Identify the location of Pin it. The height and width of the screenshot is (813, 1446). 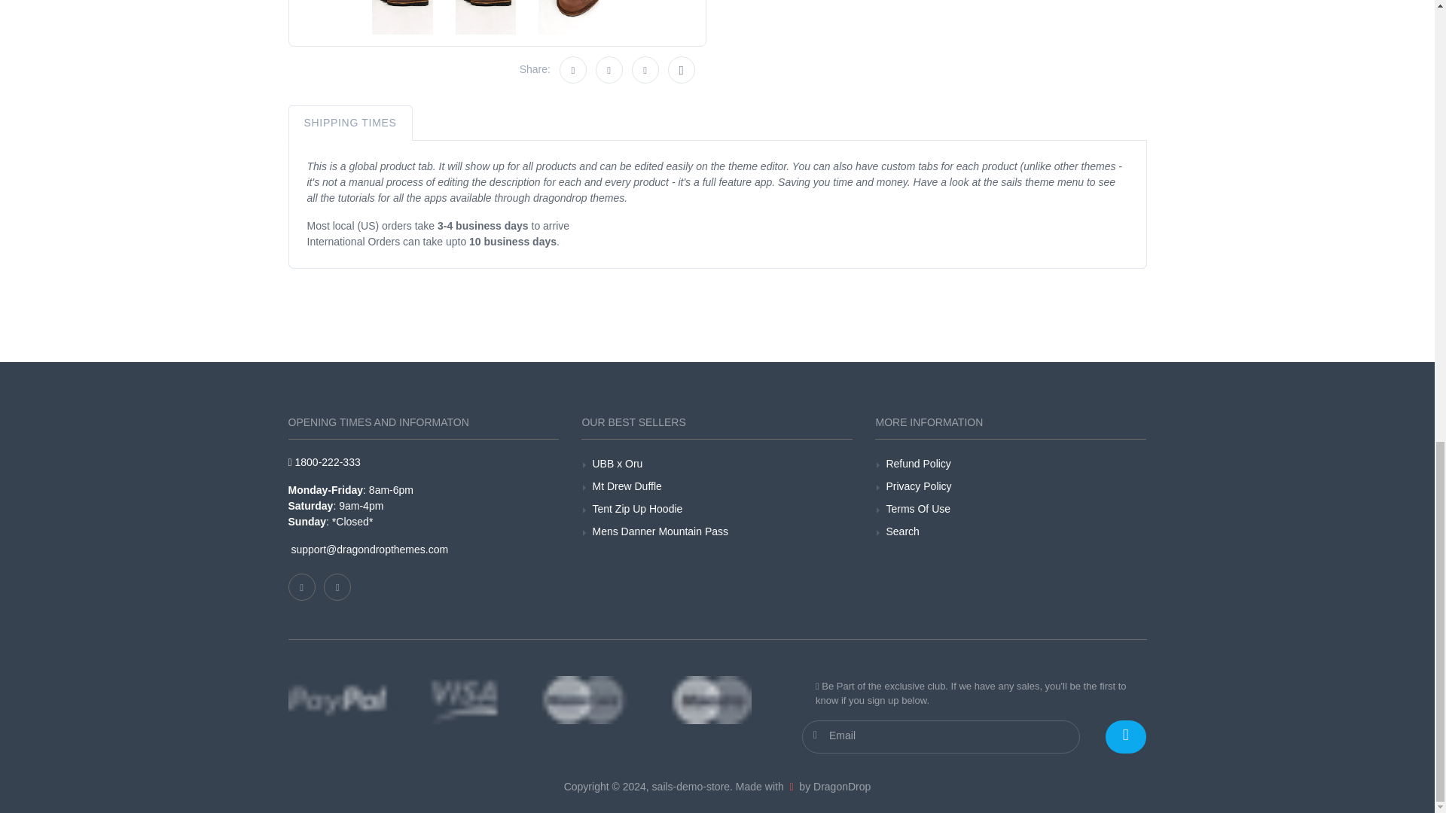
(645, 69).